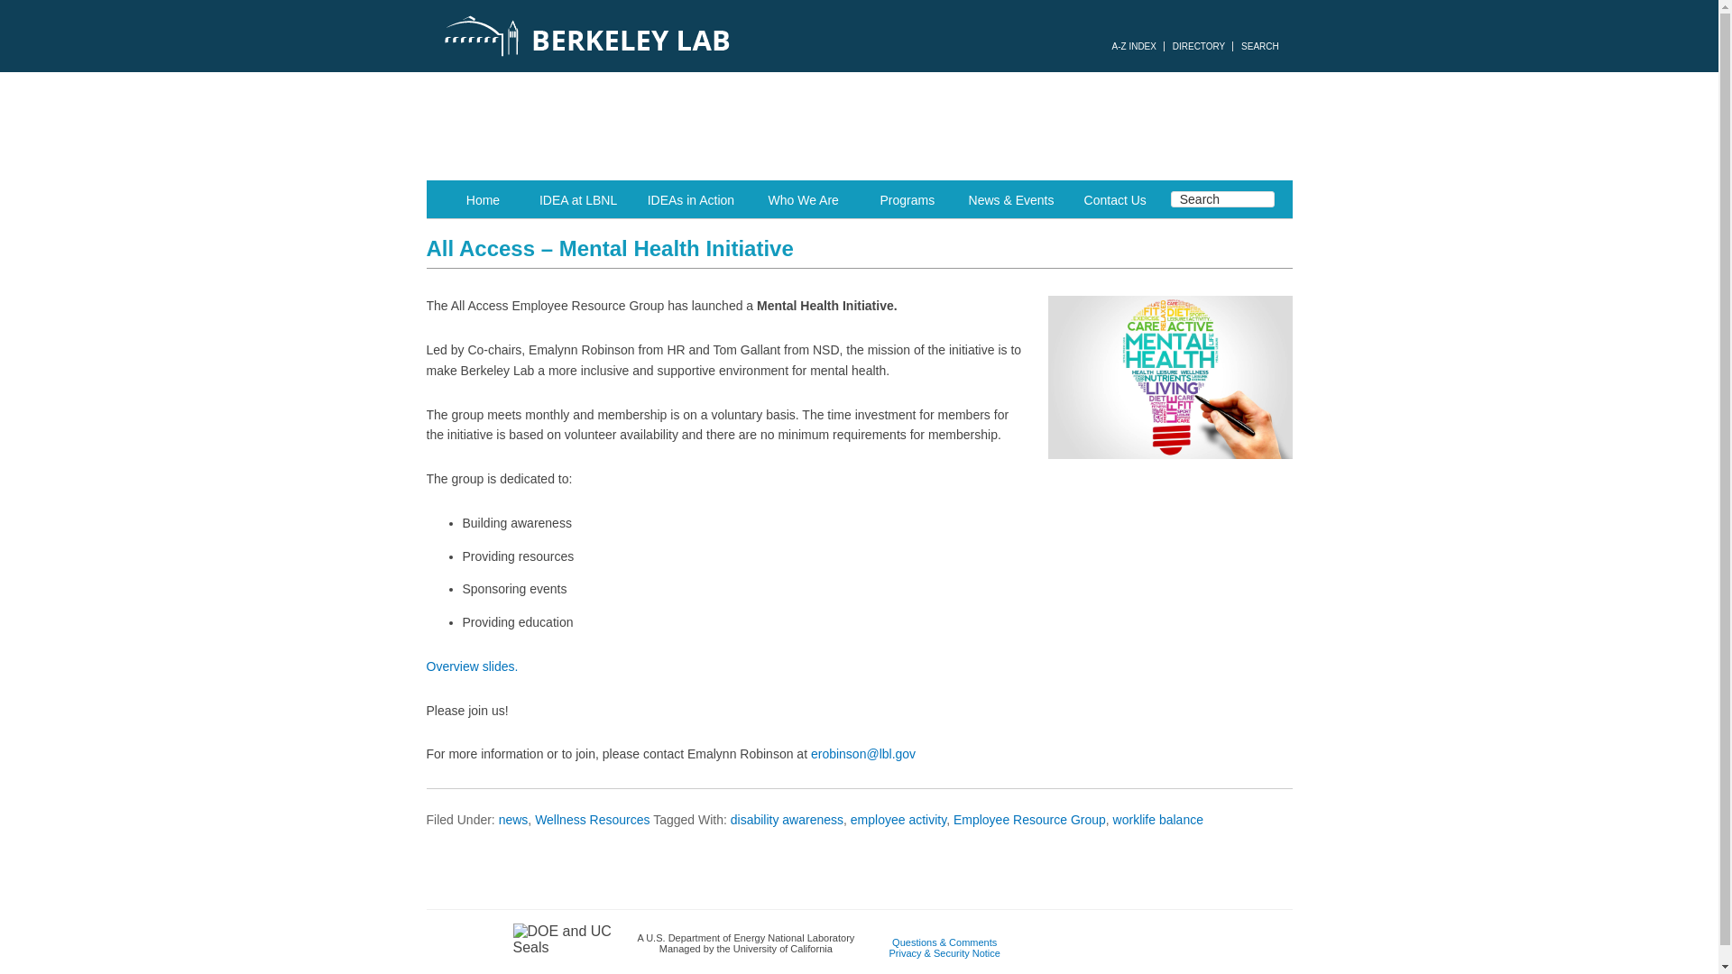 The height and width of the screenshot is (974, 1732). I want to click on Berkeley Lab, so click(669, 36).